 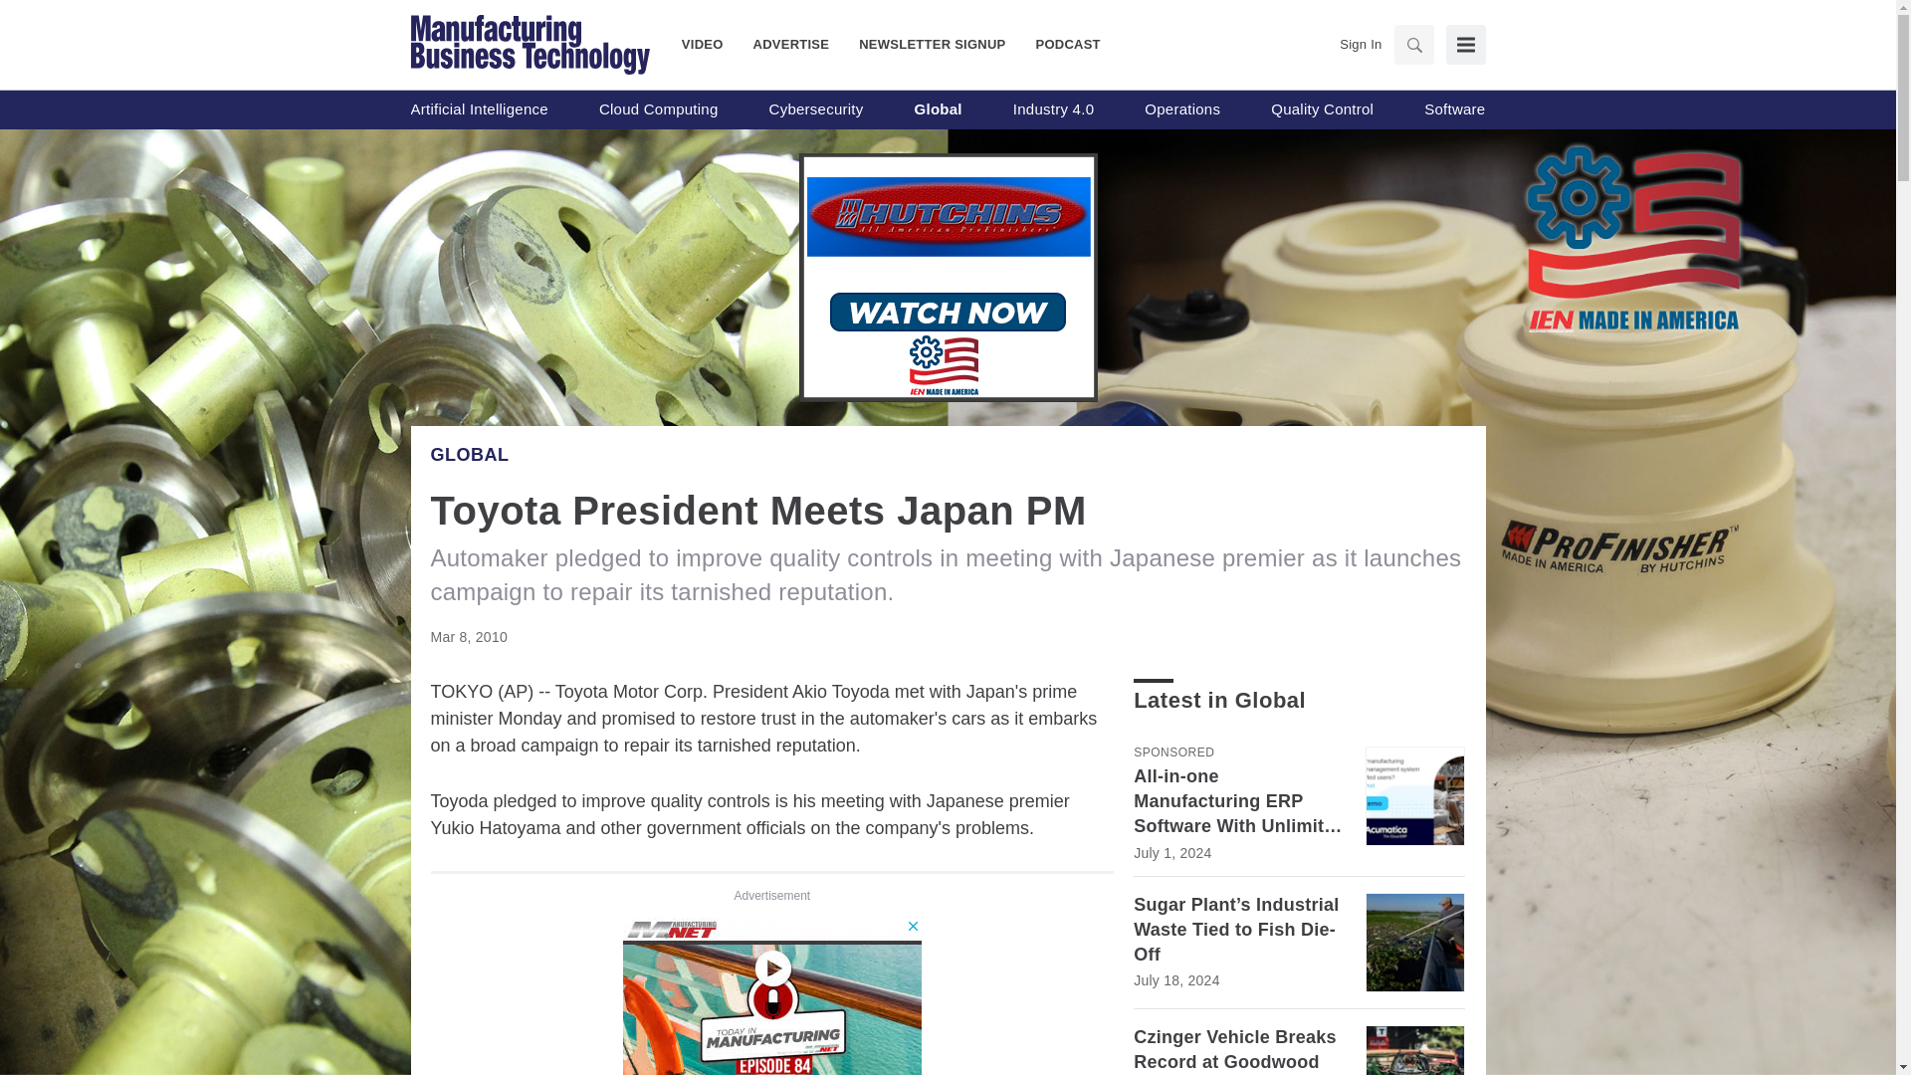 I want to click on Sign In, so click(x=1360, y=44).